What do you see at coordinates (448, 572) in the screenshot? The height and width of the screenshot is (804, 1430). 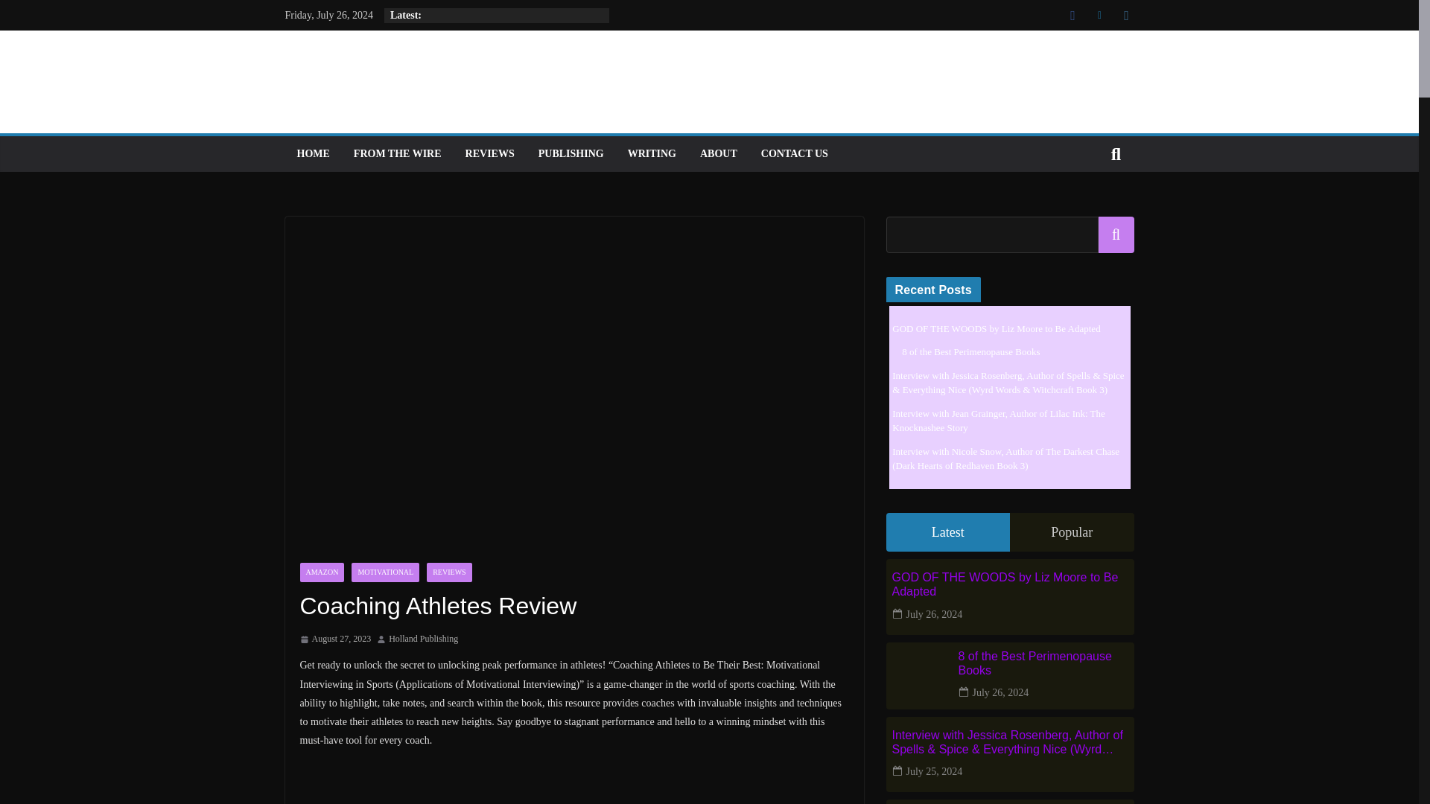 I see `REVIEWS` at bounding box center [448, 572].